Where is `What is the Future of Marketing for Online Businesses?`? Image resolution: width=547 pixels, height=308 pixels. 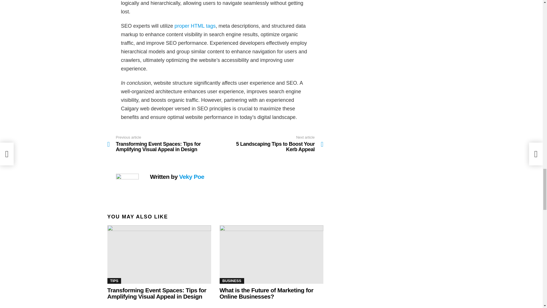
What is the Future of Marketing for Online Businesses? is located at coordinates (195, 26).